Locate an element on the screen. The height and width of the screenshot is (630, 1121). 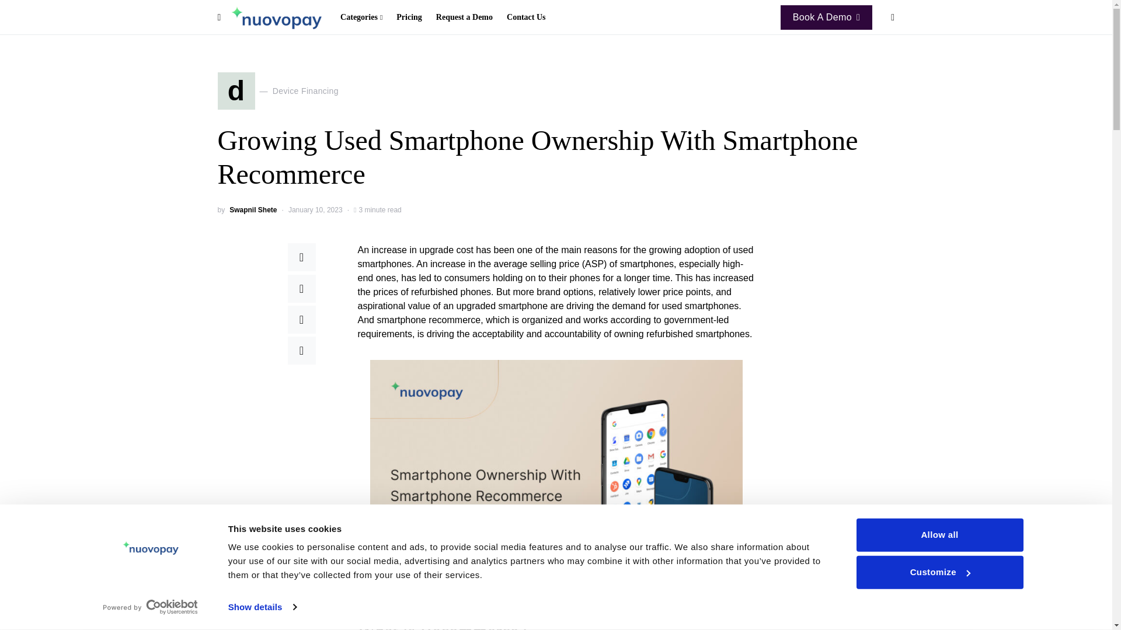
View all posts by Swapnil Shete is located at coordinates (253, 210).